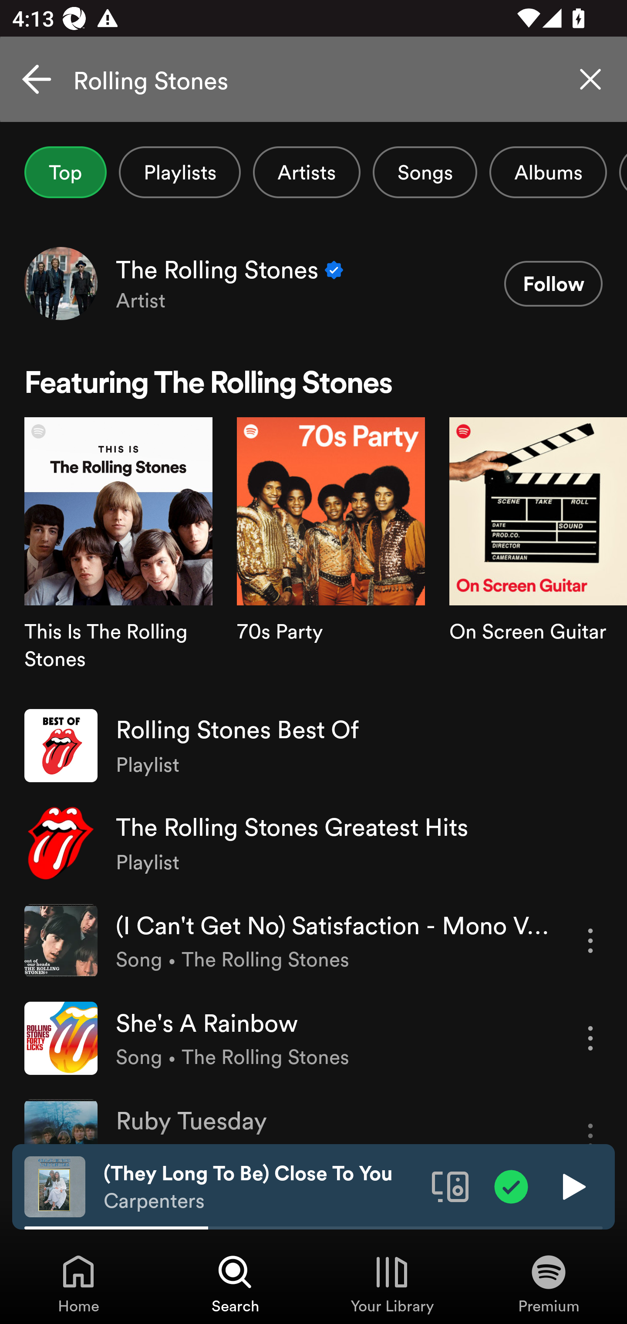 This screenshot has height=1324, width=627. Describe the element at coordinates (425, 172) in the screenshot. I see `Songs` at that location.